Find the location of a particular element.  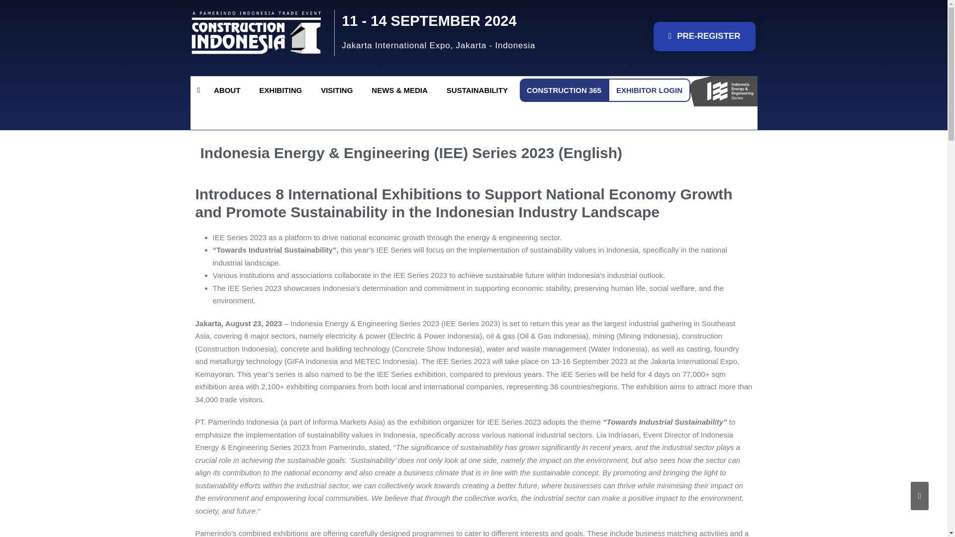

SUSTAINABILITY is located at coordinates (479, 90).